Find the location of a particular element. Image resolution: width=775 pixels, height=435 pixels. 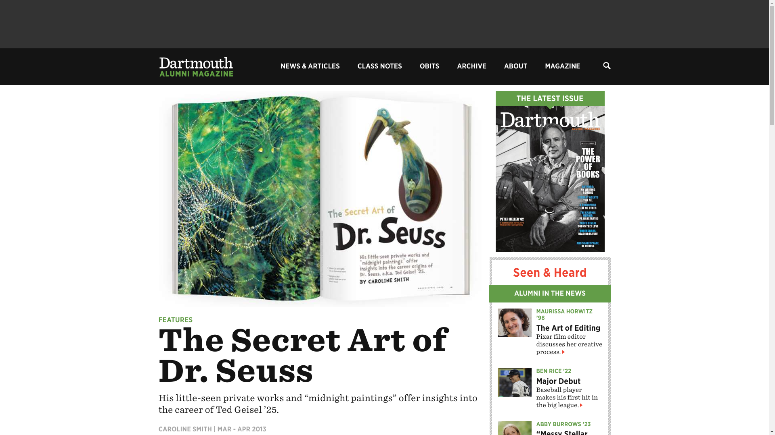

3rd party ad content is located at coordinates (384, 24).